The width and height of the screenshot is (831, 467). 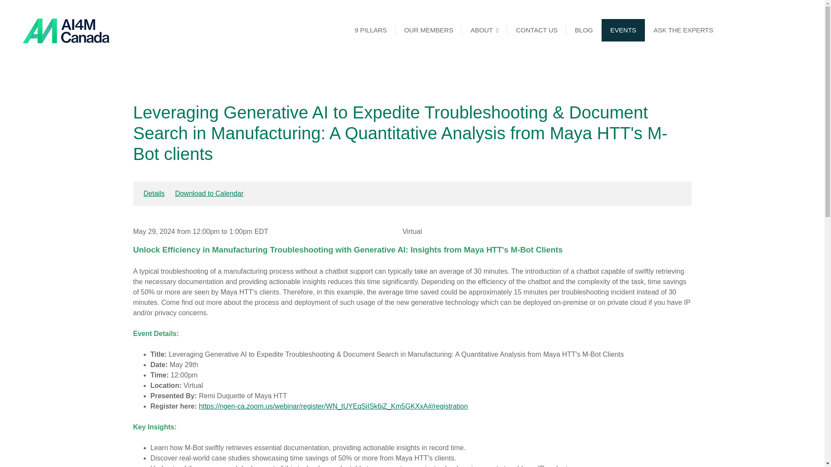 I want to click on Details, so click(x=154, y=193).